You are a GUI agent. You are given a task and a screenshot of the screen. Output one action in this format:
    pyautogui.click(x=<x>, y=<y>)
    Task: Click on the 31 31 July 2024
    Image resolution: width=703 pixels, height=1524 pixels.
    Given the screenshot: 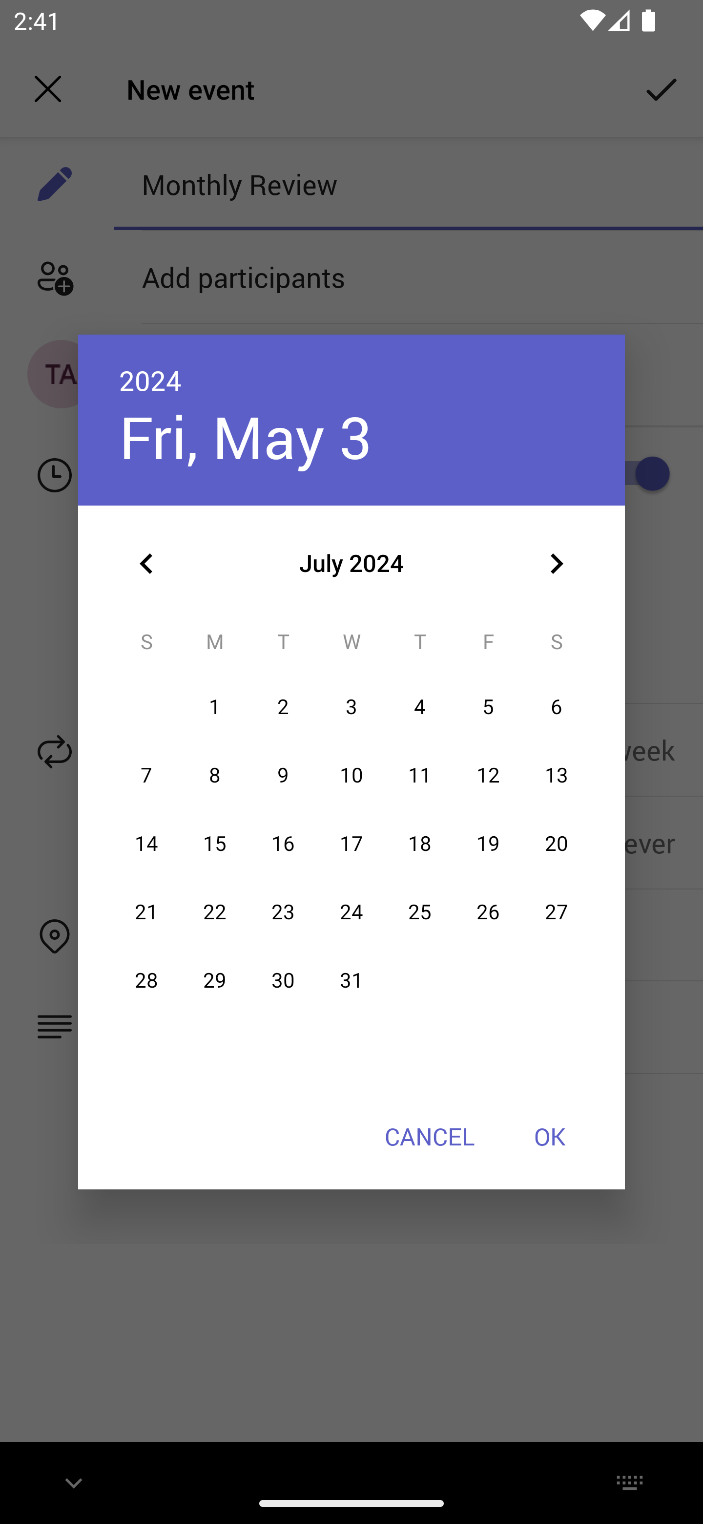 What is the action you would take?
    pyautogui.click(x=351, y=980)
    